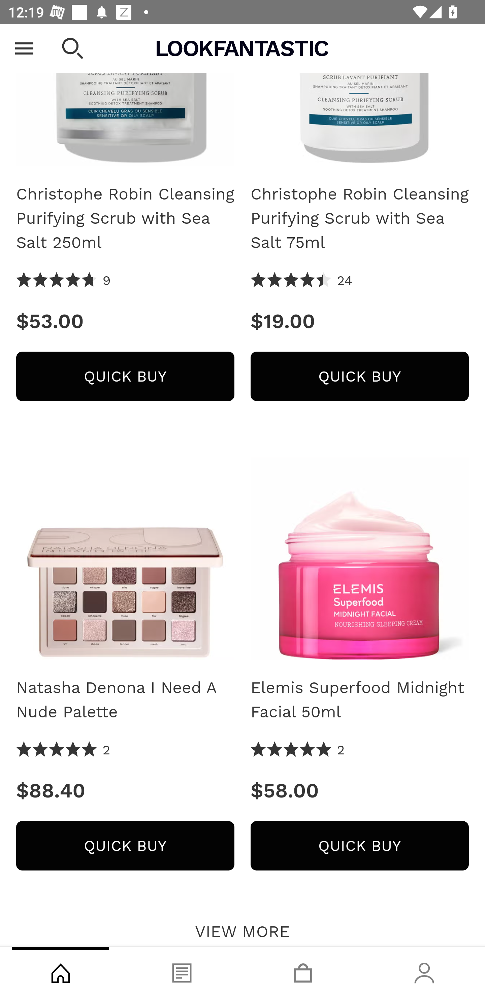  What do you see at coordinates (360, 846) in the screenshot?
I see `QUICK BUY ELEMIS SUPERFOOD MIDNIGHT FACIAL 50ML` at bounding box center [360, 846].